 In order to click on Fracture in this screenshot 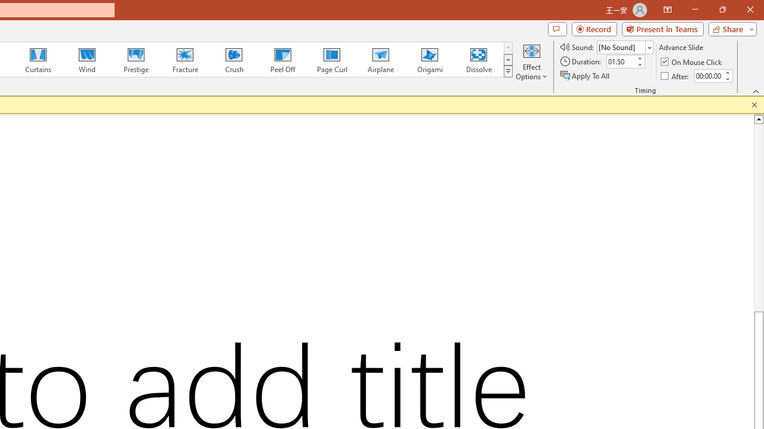, I will do `click(184, 60)`.